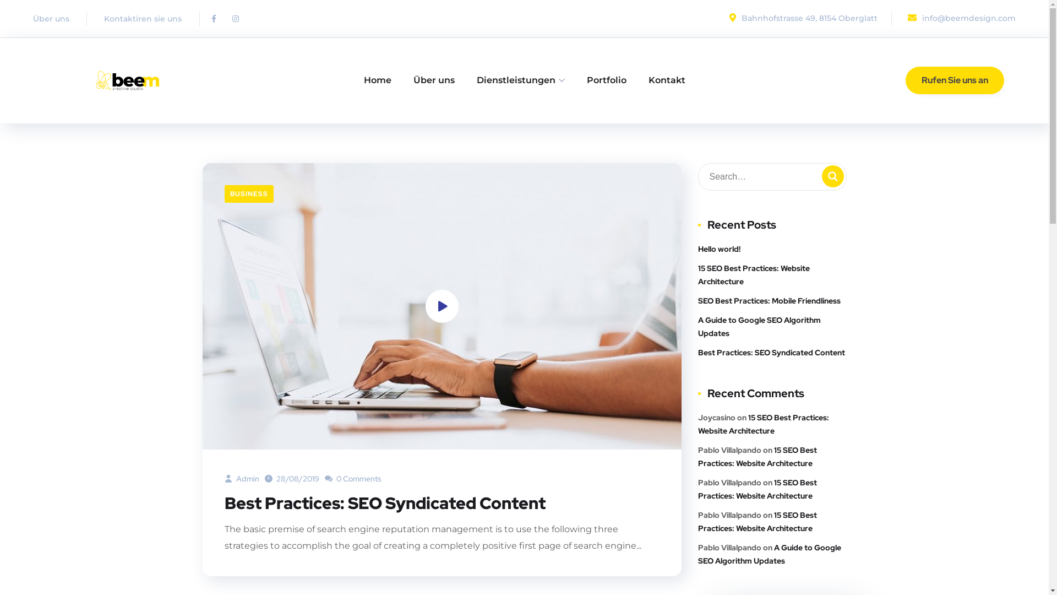  I want to click on 15 SEO Best Practices: Website Architecture, so click(764, 423).